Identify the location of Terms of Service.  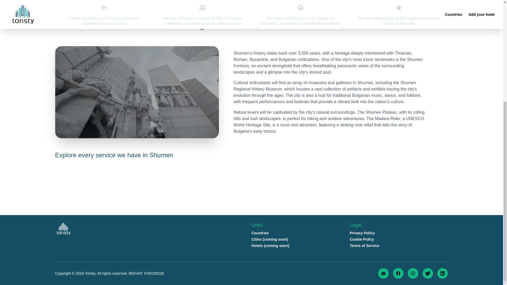
(364, 245).